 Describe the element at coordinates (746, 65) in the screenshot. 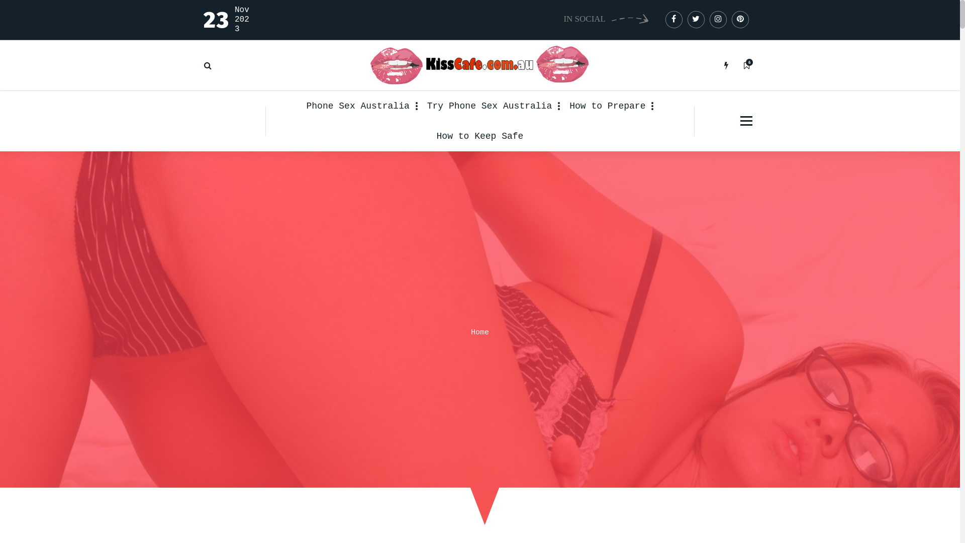

I see `6` at that location.